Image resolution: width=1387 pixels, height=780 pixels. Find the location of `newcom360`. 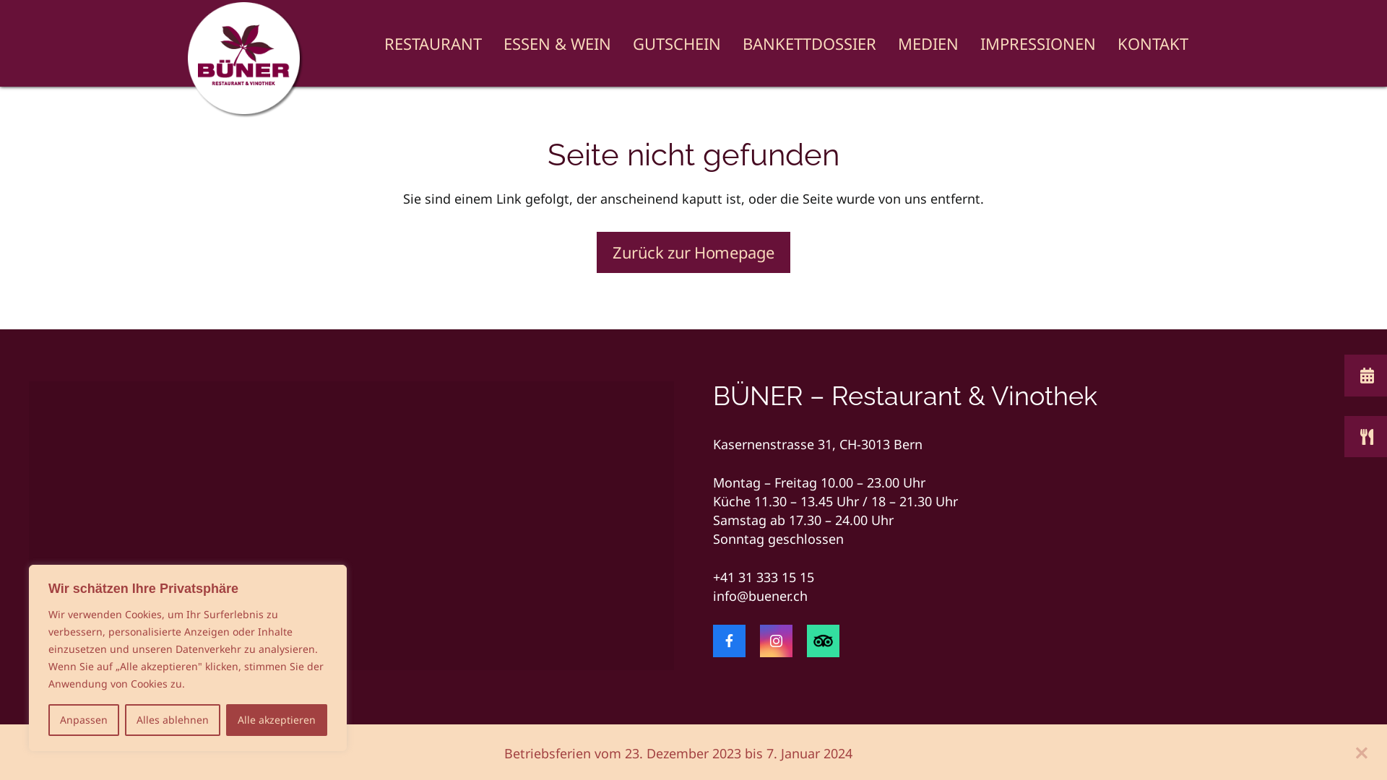

newcom360 is located at coordinates (135, 719).